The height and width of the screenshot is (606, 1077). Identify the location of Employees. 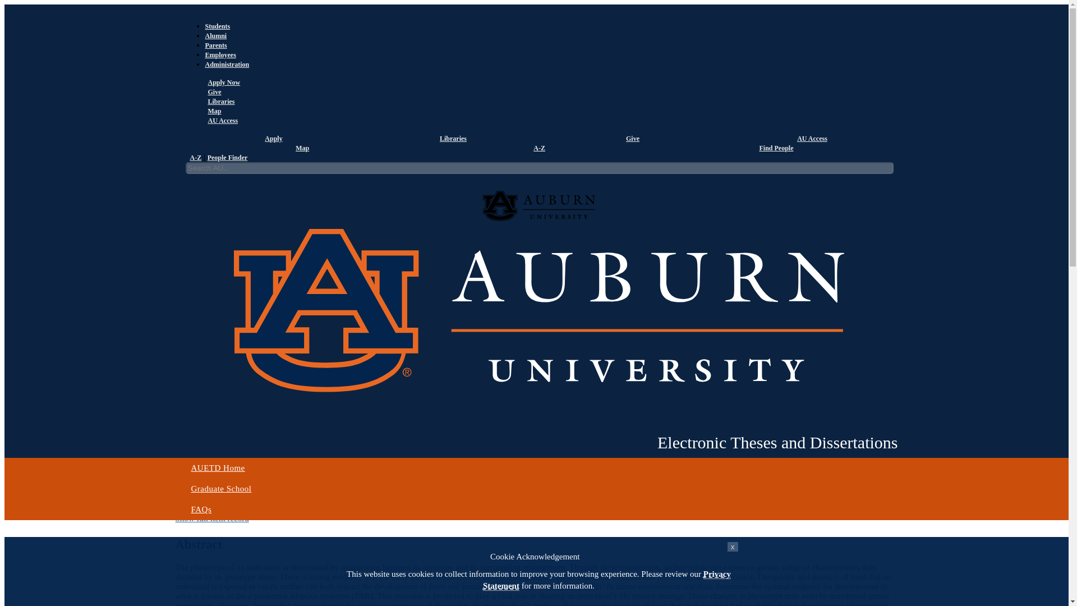
(220, 54).